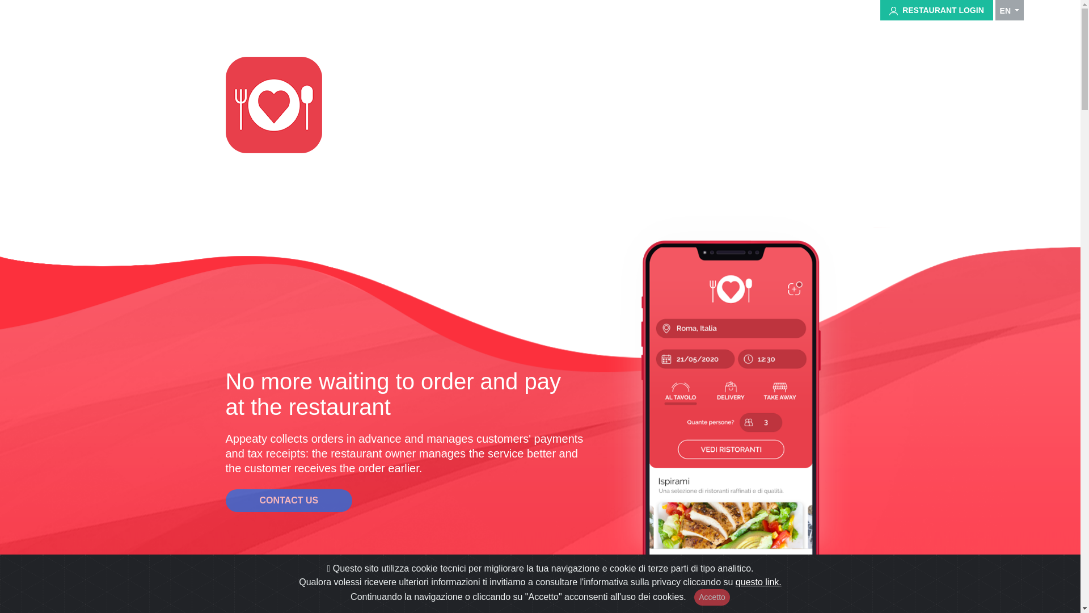  What do you see at coordinates (289, 493) in the screenshot?
I see `CONTACT US` at bounding box center [289, 493].